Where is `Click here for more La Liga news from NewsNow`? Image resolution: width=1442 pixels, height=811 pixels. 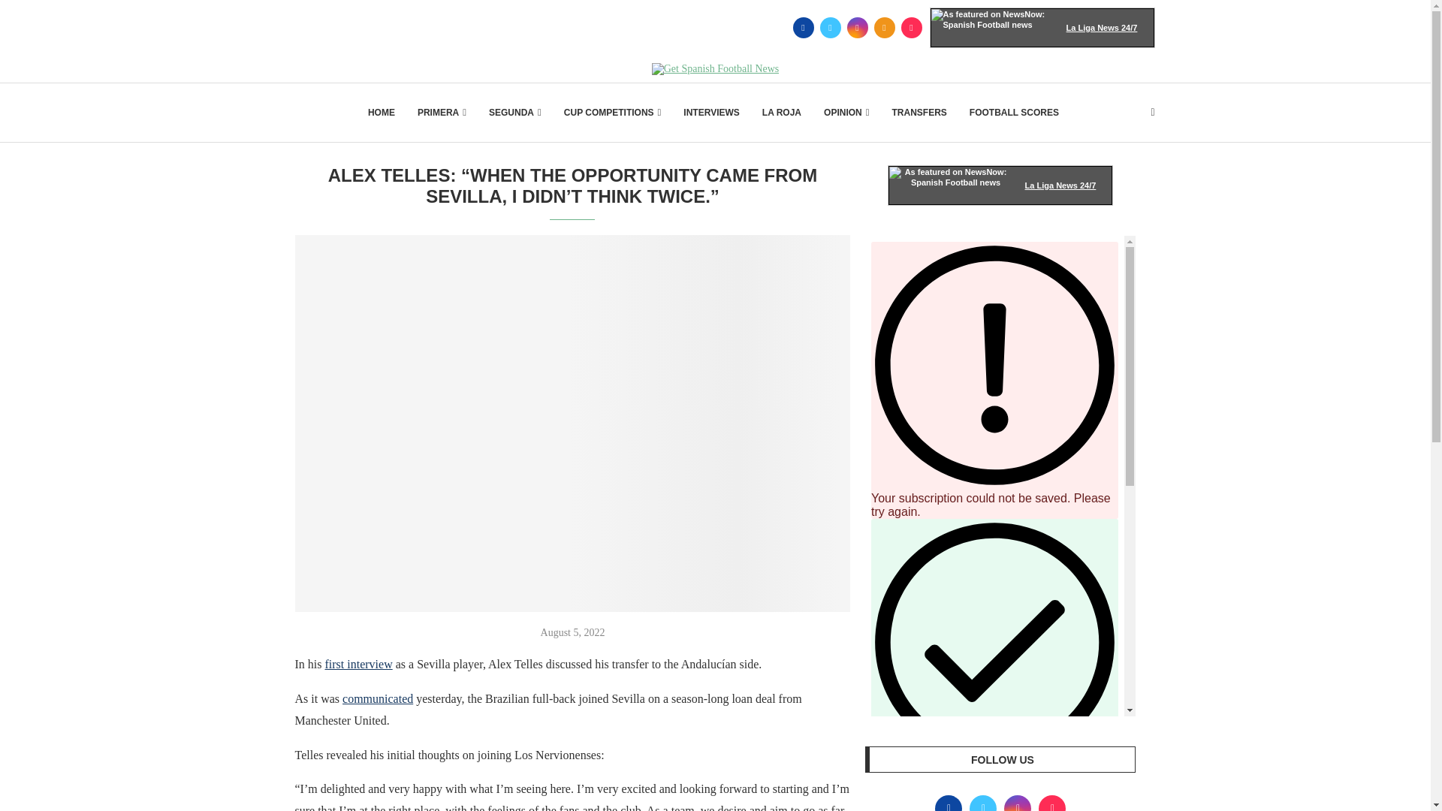 Click here for more La Liga news from NewsNow is located at coordinates (1000, 185).